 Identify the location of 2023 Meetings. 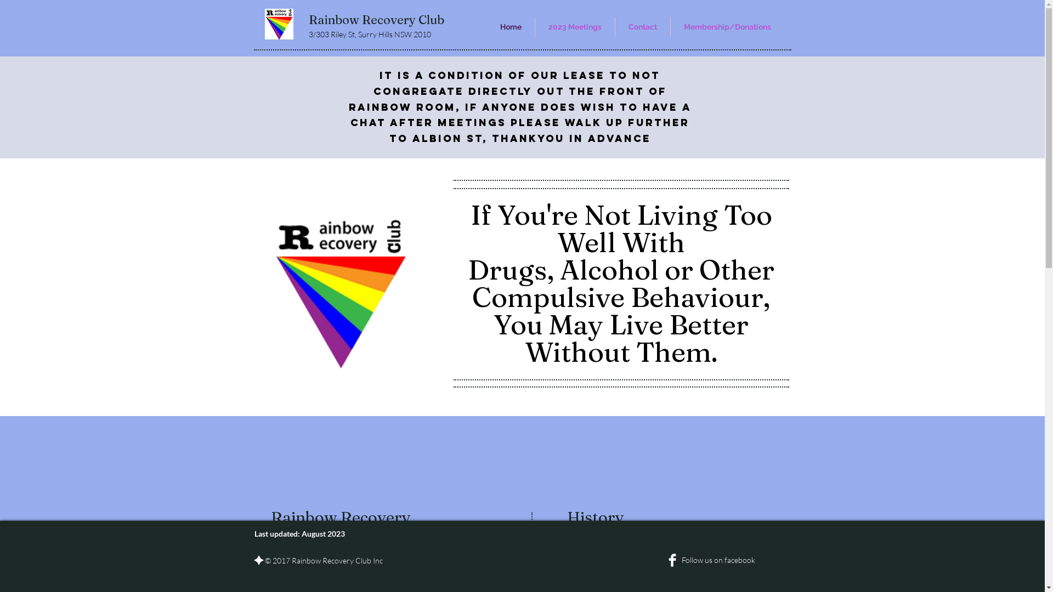
(575, 27).